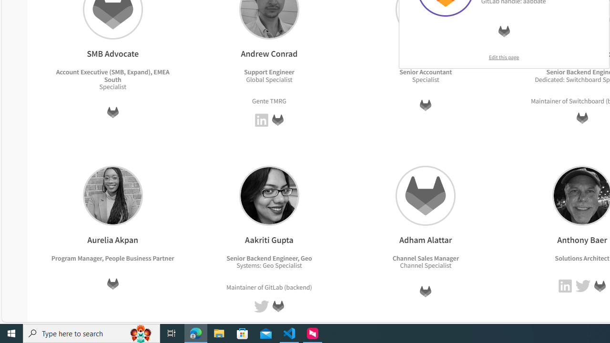 The image size is (610, 343). What do you see at coordinates (269, 287) in the screenshot?
I see `Maintainer of GitLab (backend)` at bounding box center [269, 287].